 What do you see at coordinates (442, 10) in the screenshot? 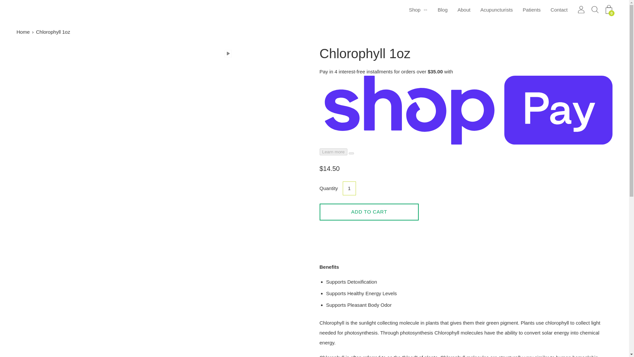
I see `Blog` at bounding box center [442, 10].